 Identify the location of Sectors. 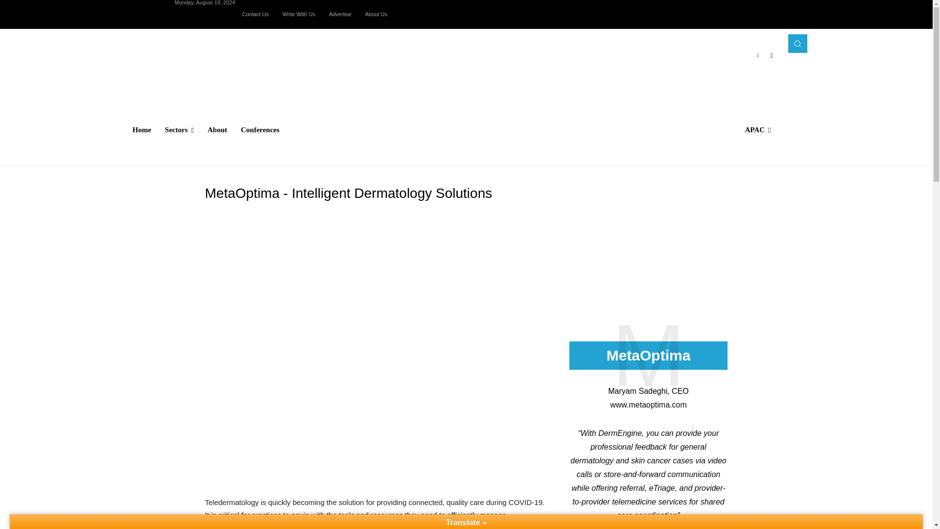
(179, 129).